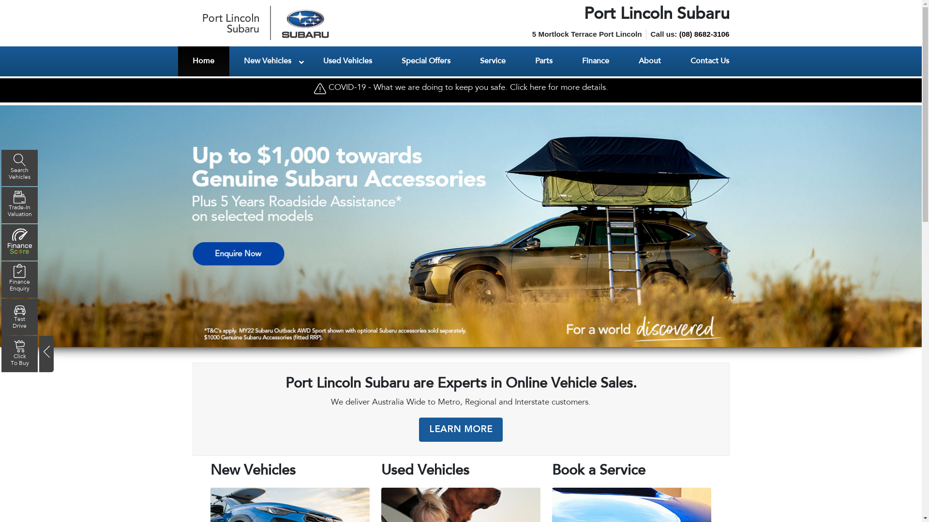  Describe the element at coordinates (544, 61) in the screenshot. I see `Parts` at that location.